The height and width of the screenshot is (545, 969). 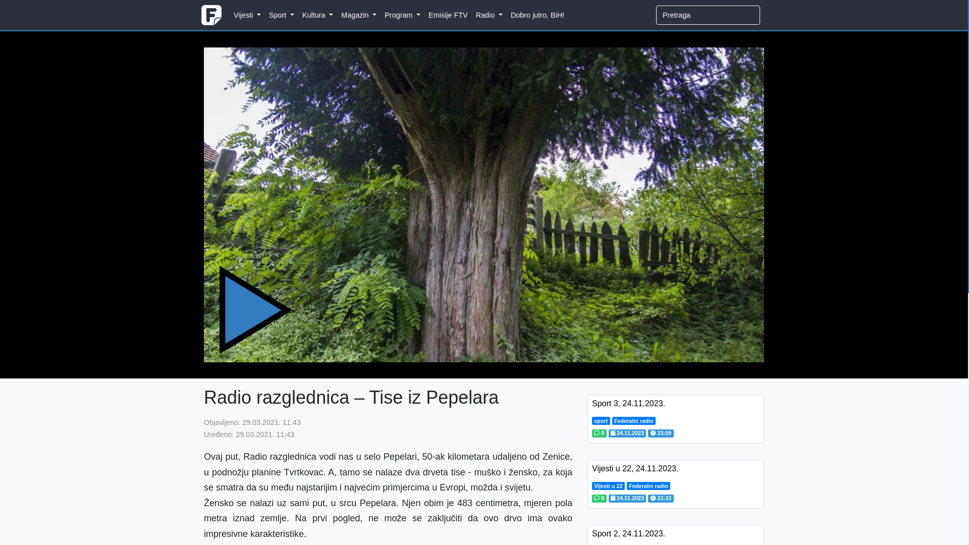 I want to click on Program, so click(x=403, y=15).